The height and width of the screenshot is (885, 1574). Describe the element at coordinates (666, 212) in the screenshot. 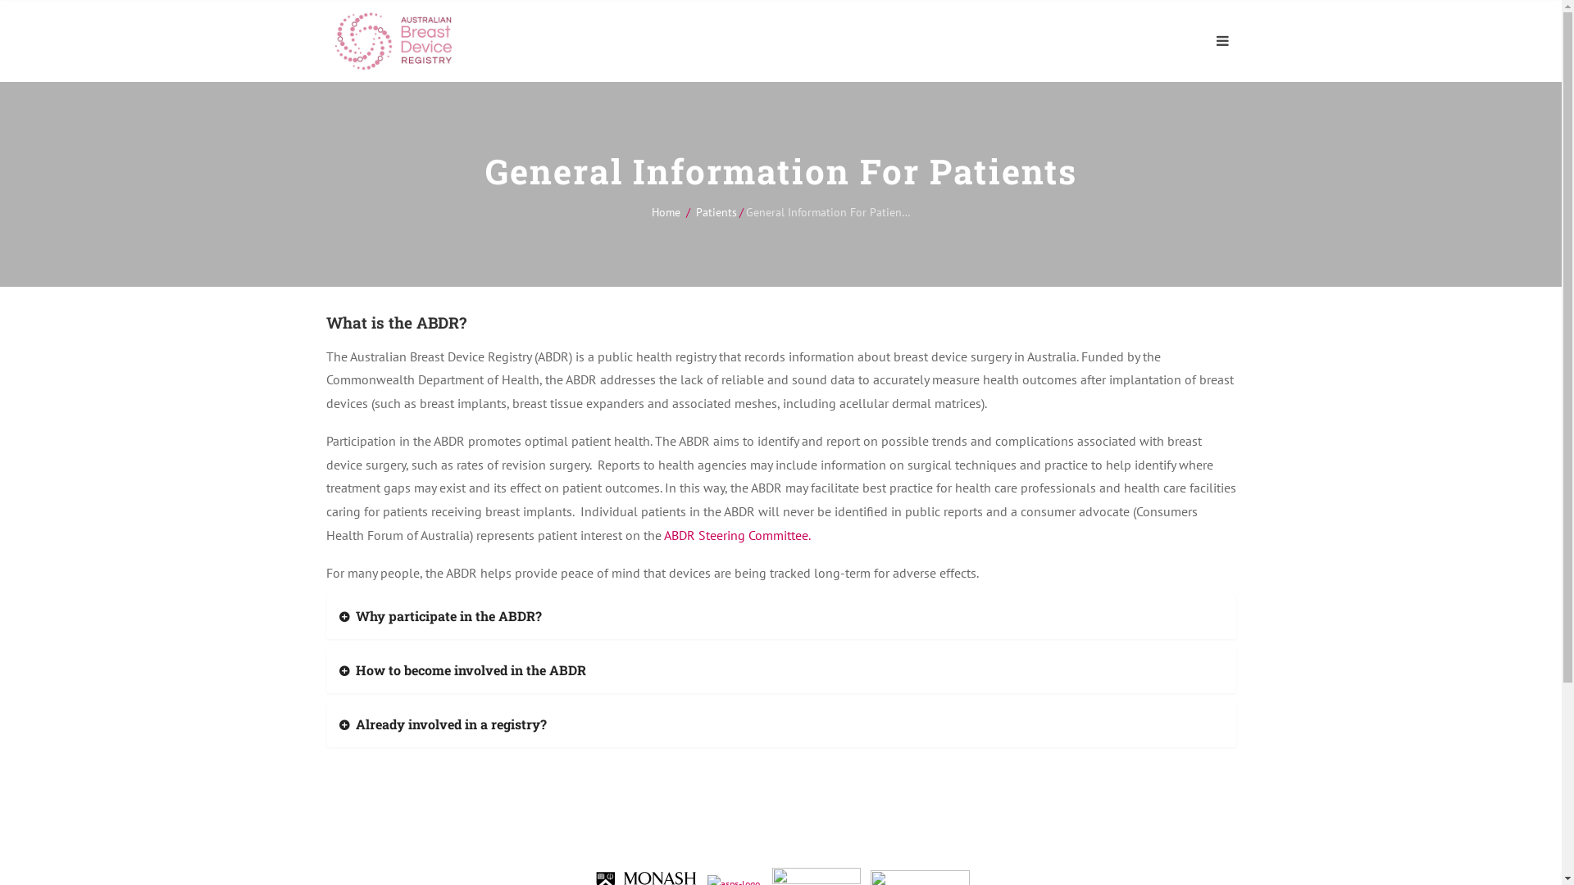

I see `Home` at that location.